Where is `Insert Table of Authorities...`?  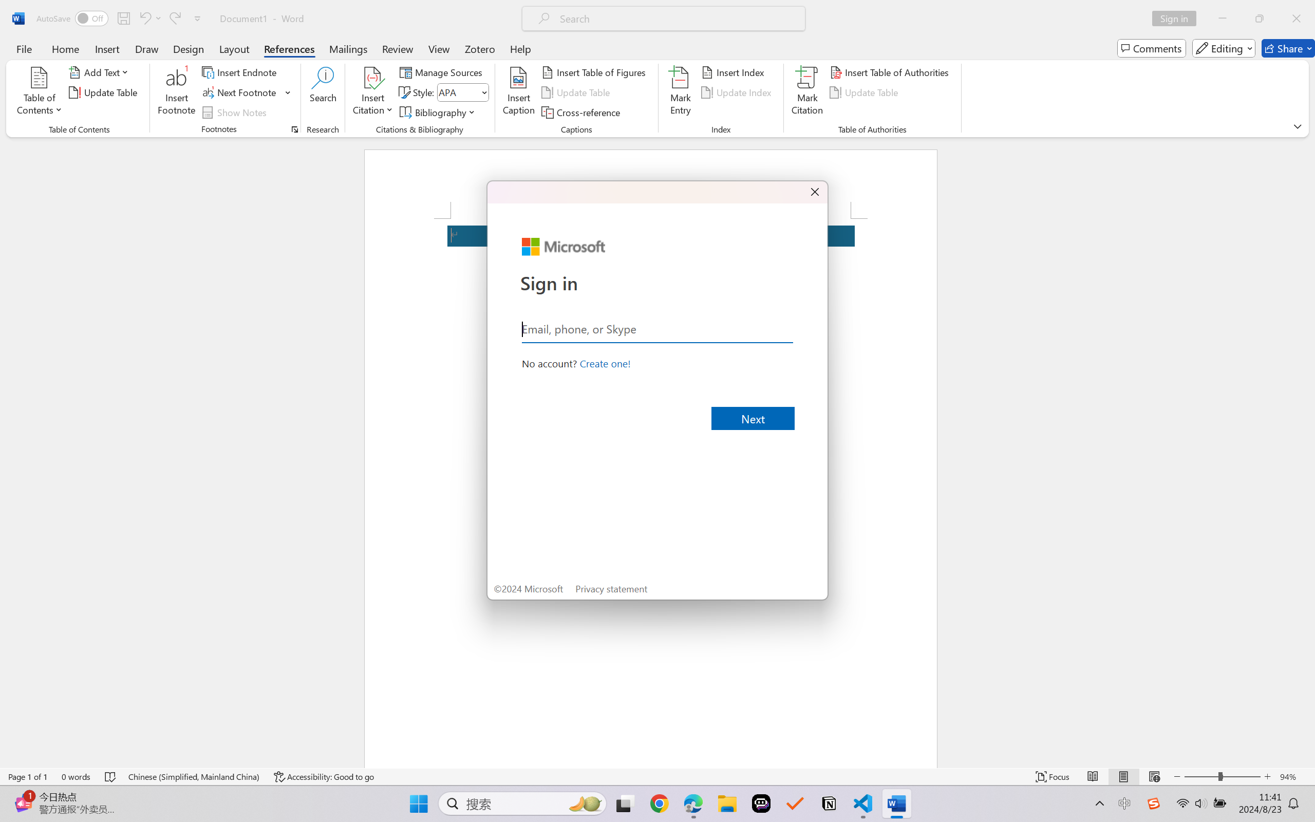 Insert Table of Authorities... is located at coordinates (892, 72).